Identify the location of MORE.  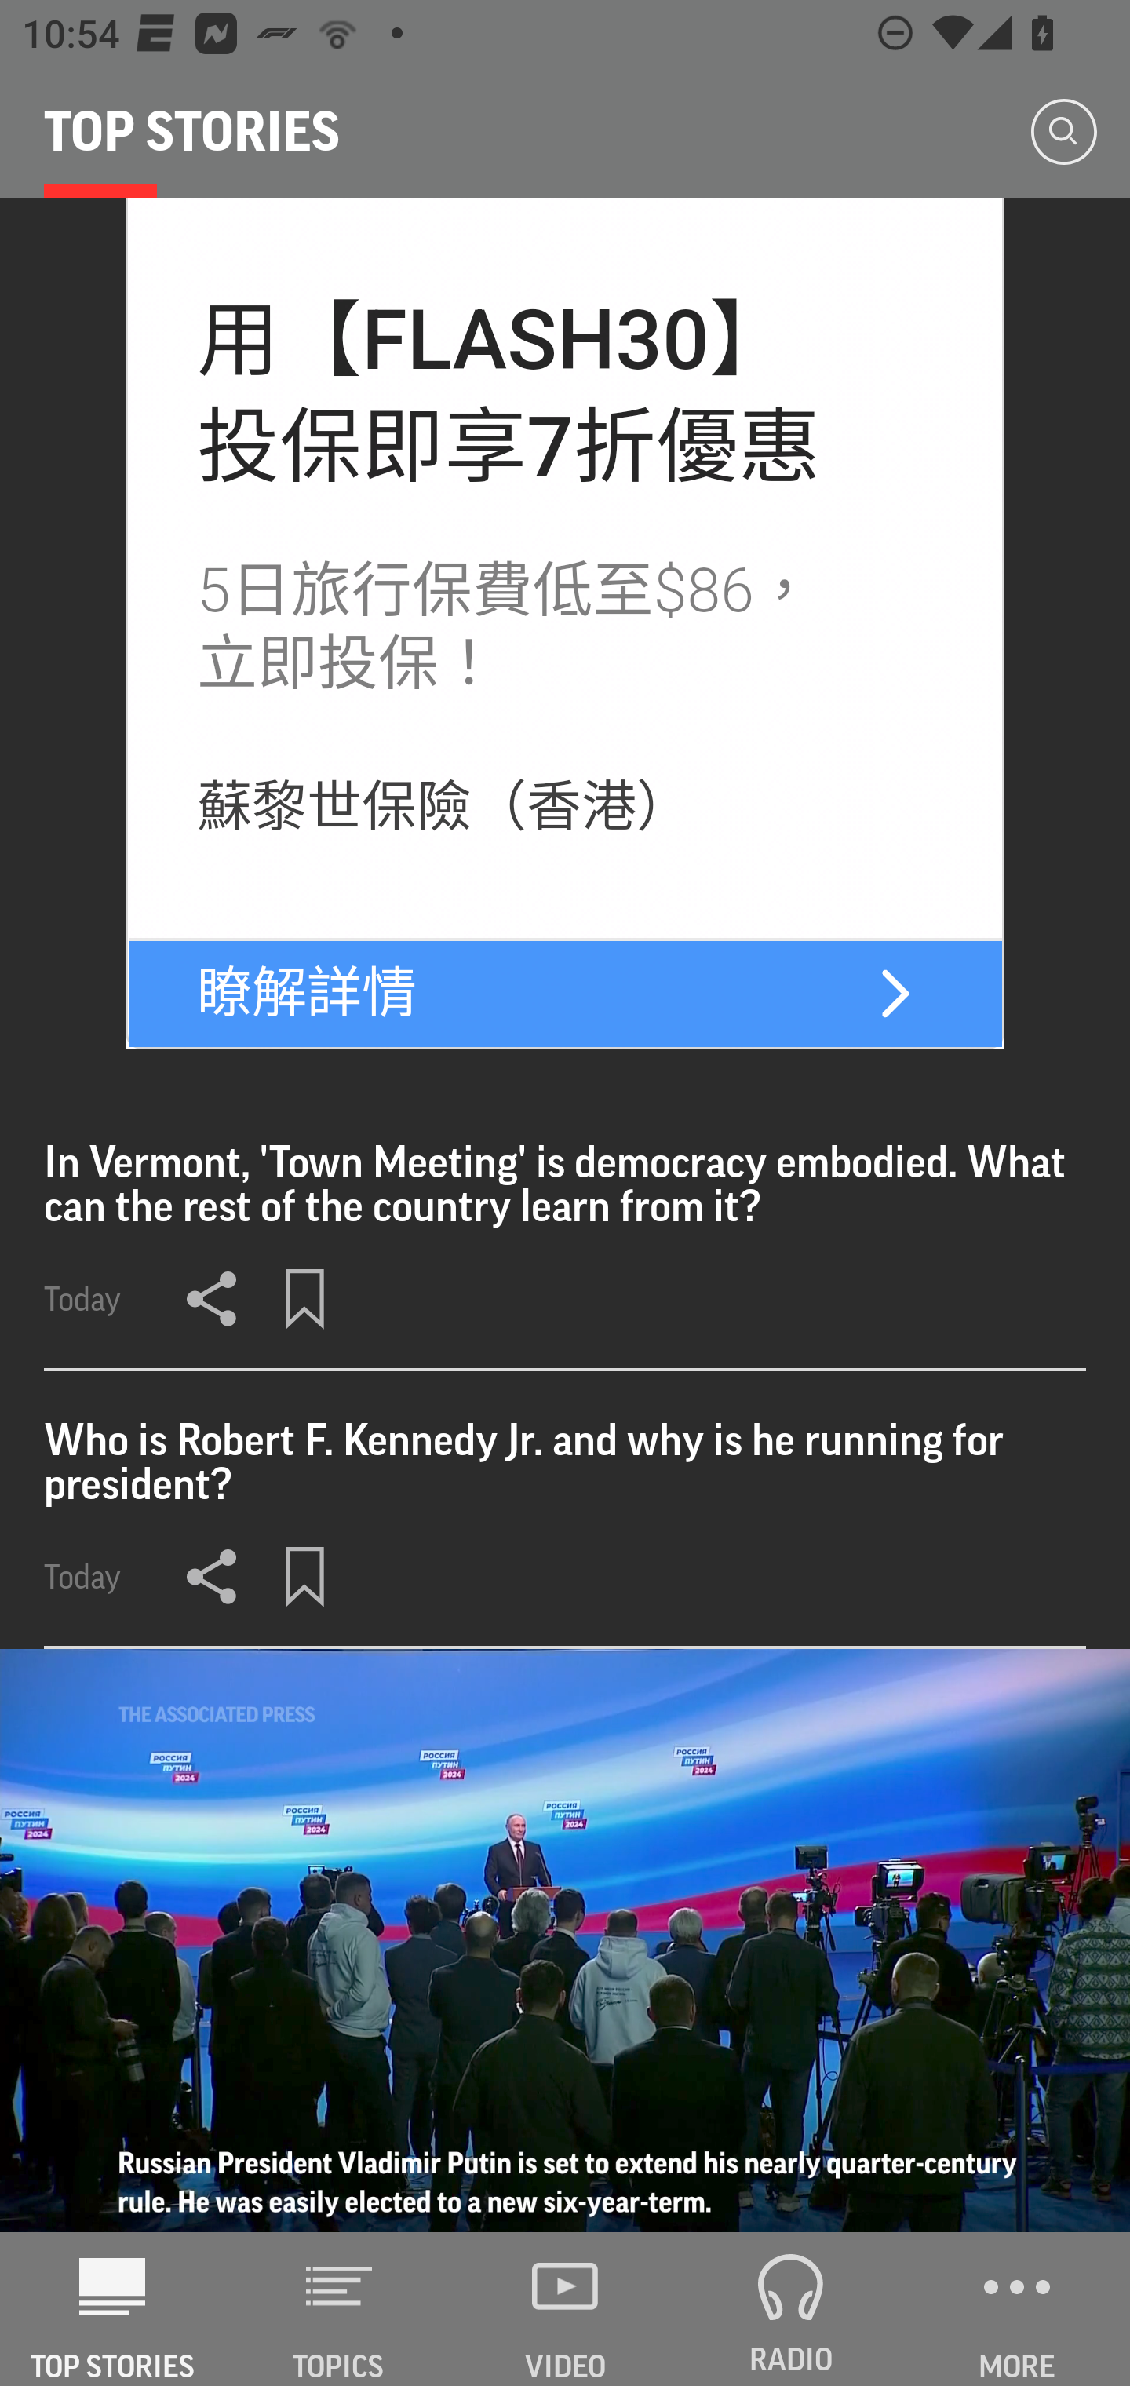
(1017, 2309).